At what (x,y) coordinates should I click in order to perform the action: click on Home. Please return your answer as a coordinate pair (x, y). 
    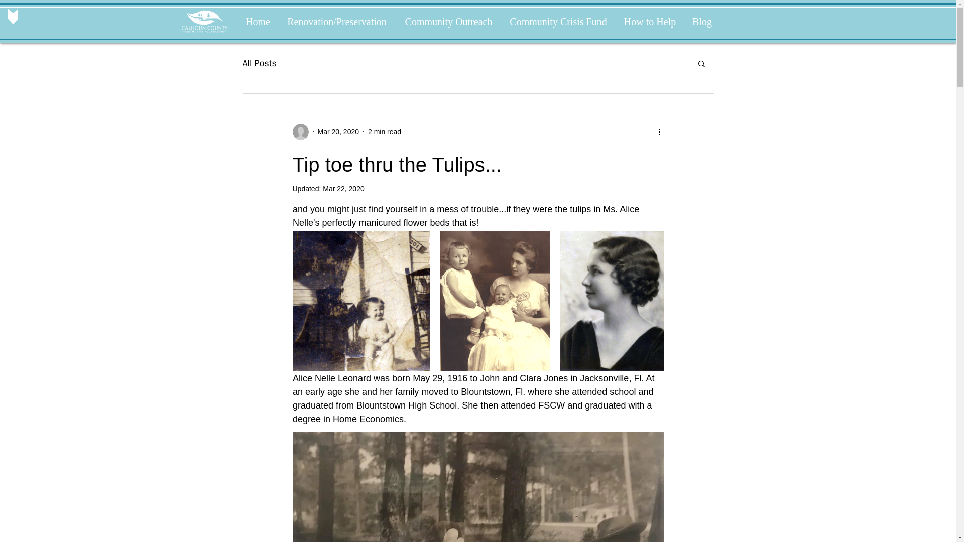
    Looking at the image, I should click on (258, 22).